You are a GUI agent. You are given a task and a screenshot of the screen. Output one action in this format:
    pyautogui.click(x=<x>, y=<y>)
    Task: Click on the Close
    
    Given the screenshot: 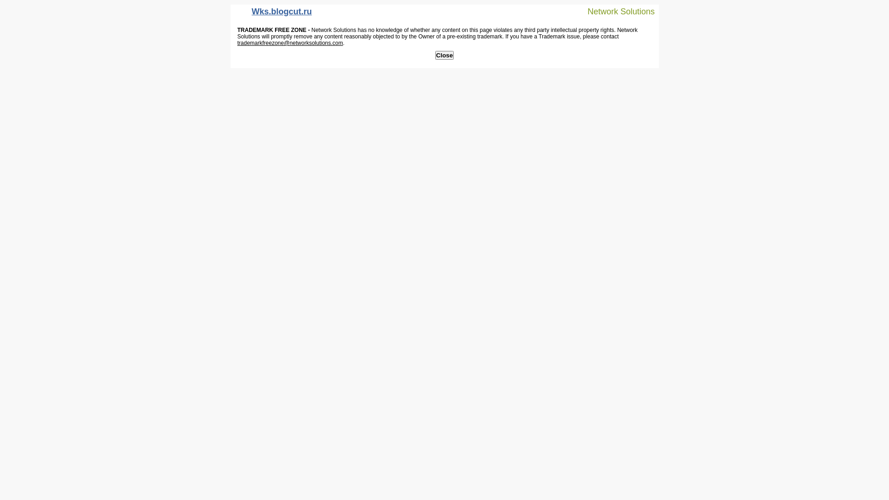 What is the action you would take?
    pyautogui.click(x=444, y=56)
    